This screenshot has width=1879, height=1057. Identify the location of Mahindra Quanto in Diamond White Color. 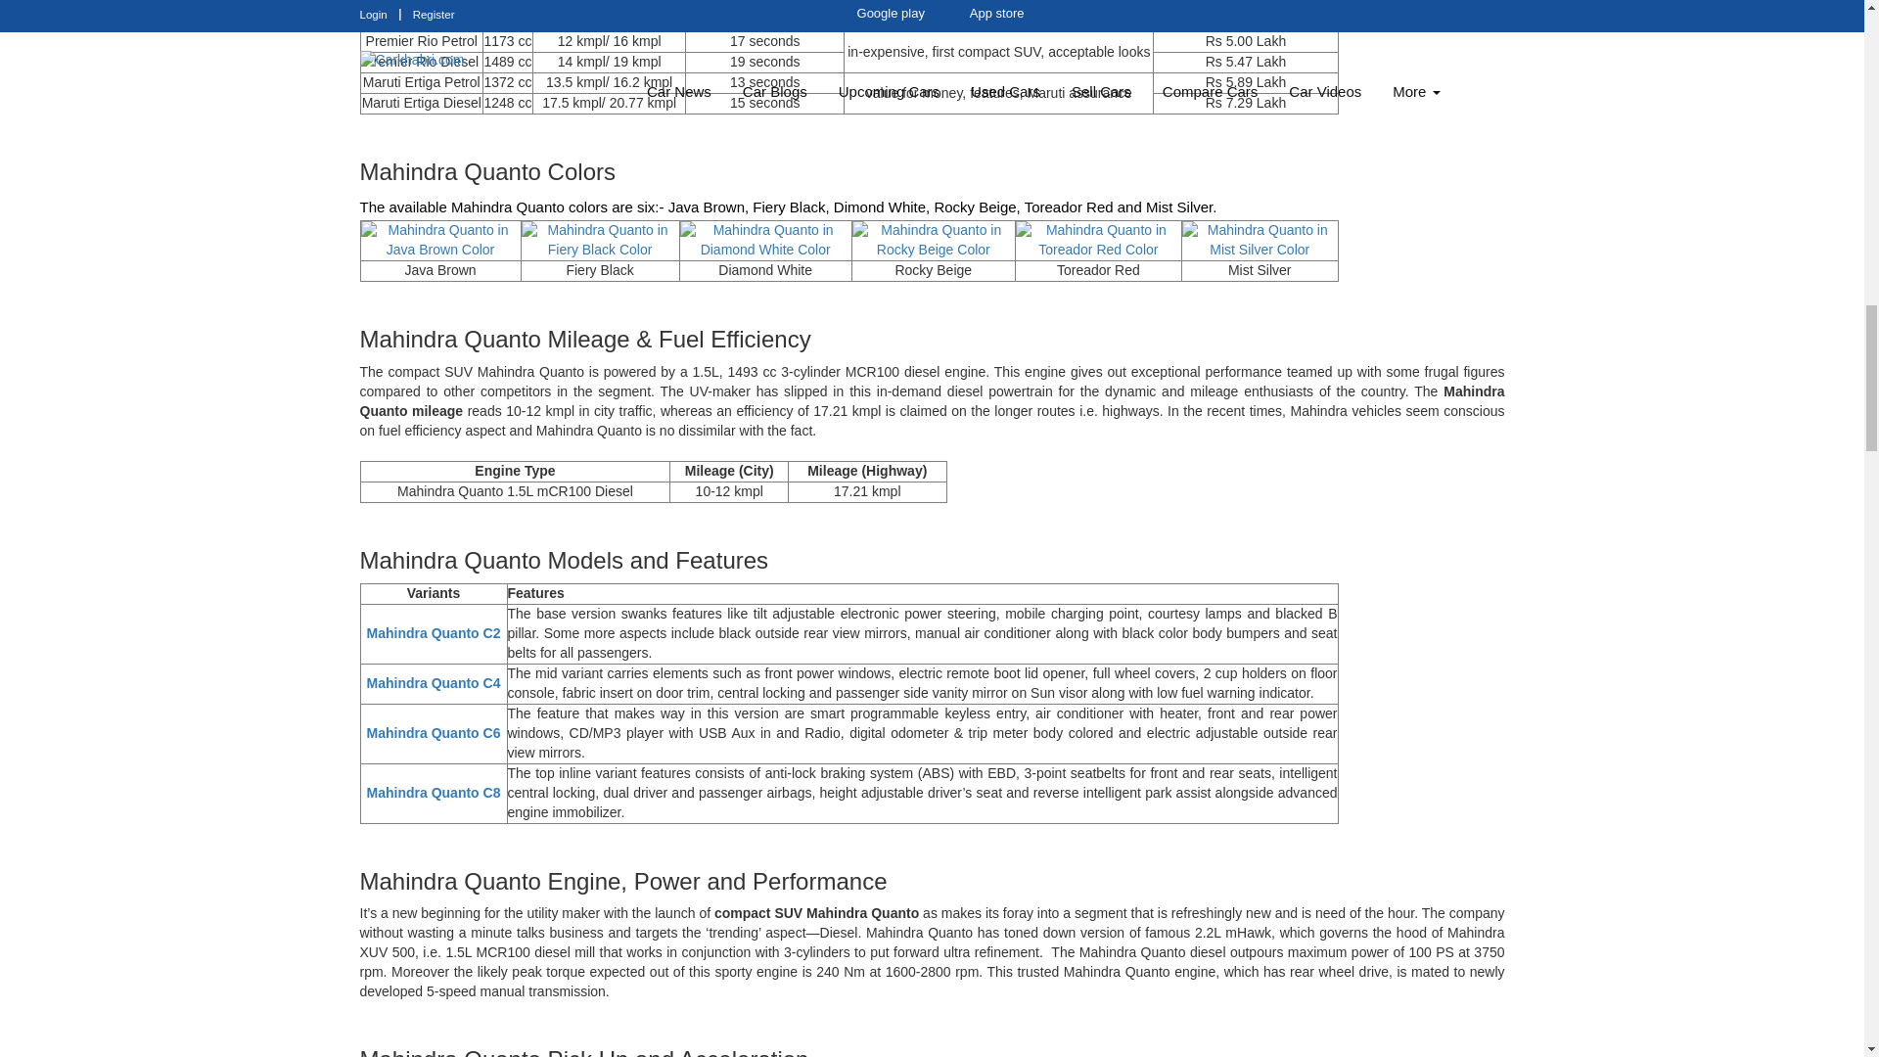
(765, 240).